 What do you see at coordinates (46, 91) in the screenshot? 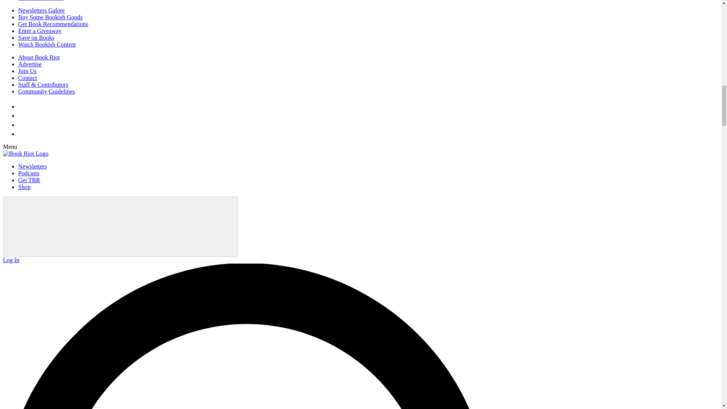
I see `Community Guidelines` at bounding box center [46, 91].